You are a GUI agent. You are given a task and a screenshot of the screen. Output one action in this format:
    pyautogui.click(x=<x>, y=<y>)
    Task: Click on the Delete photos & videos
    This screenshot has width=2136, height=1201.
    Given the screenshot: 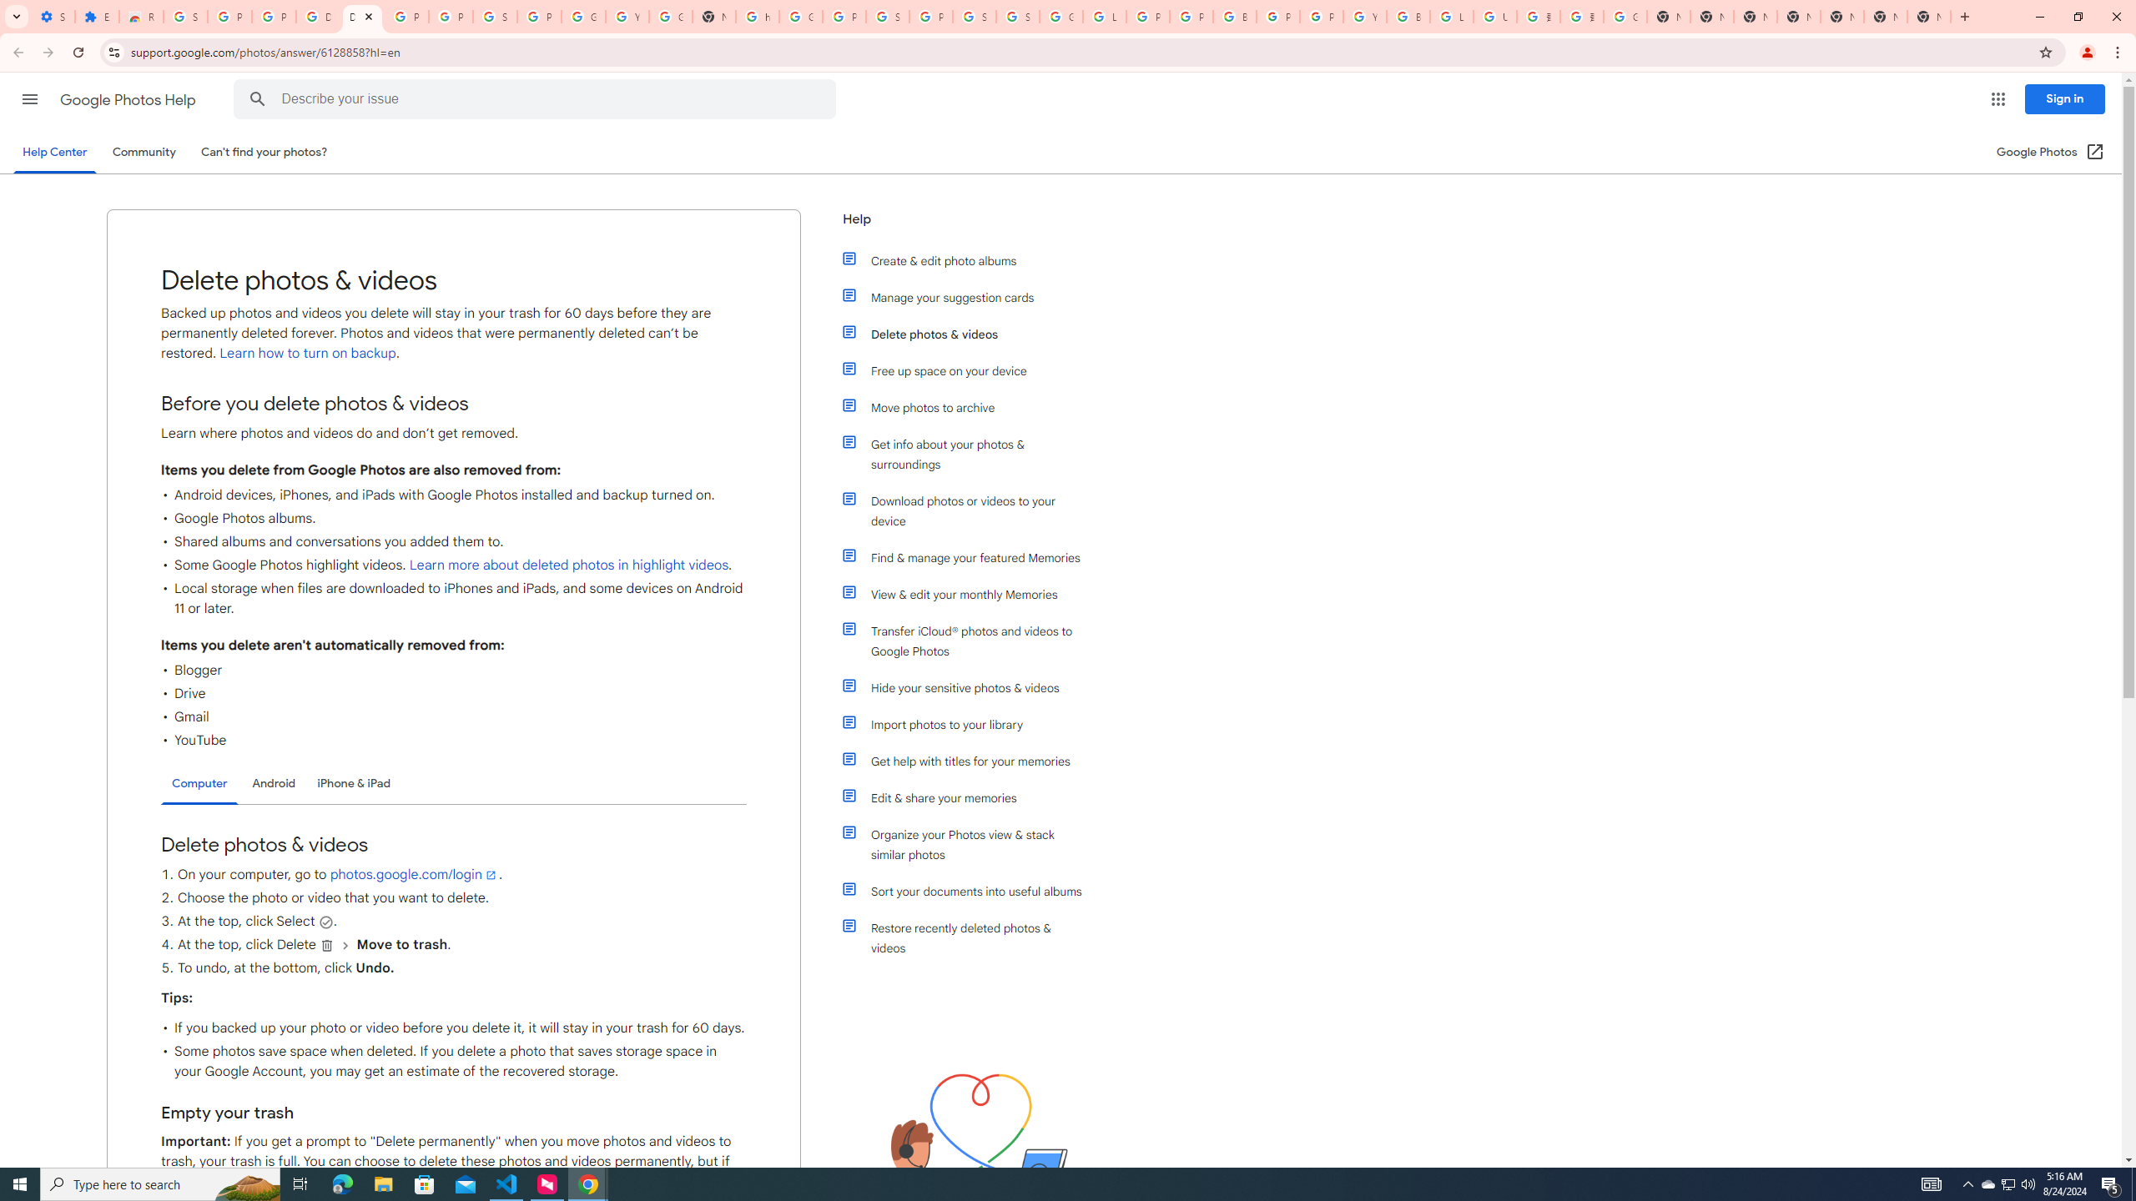 What is the action you would take?
    pyautogui.click(x=970, y=334)
    